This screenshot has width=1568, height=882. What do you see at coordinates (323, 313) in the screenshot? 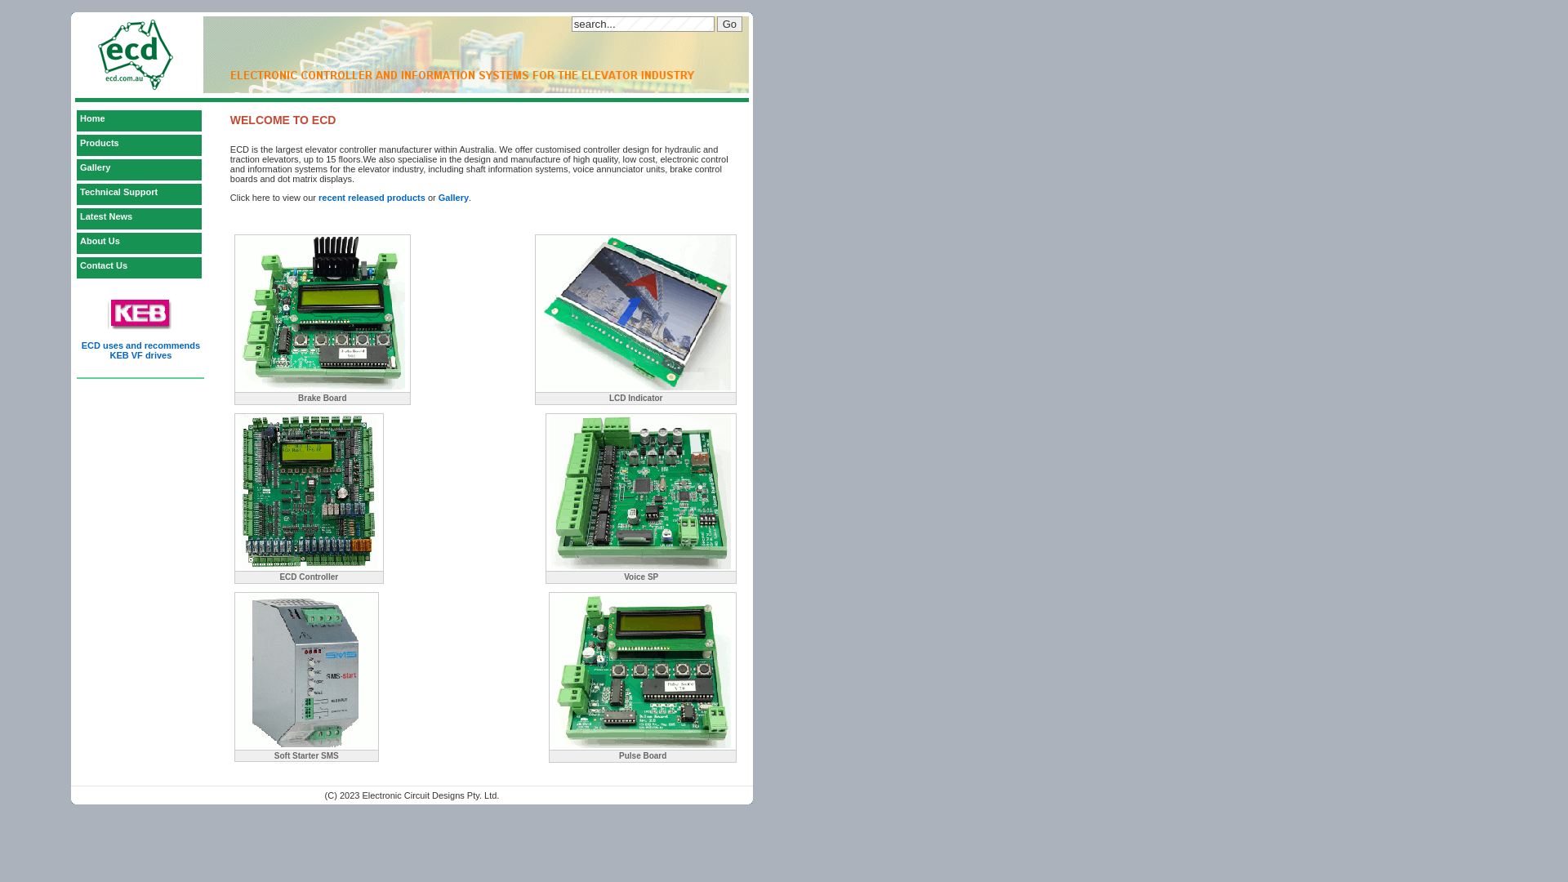
I see `Image` at bounding box center [323, 313].